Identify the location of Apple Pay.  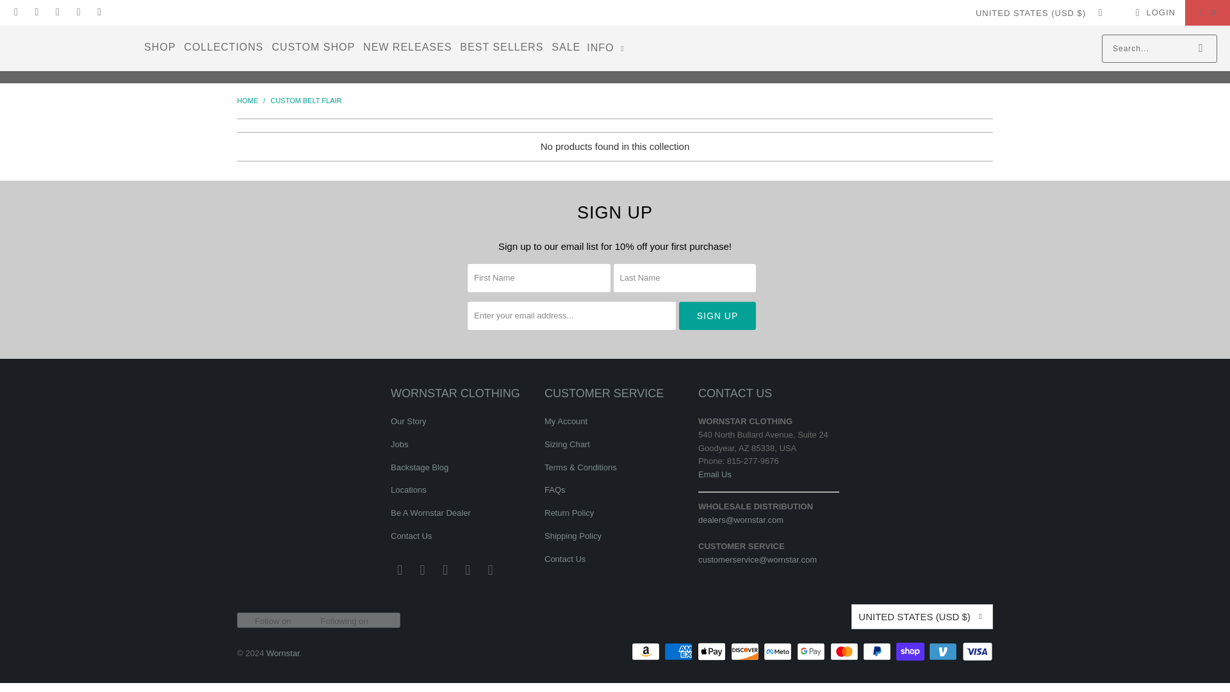
(712, 652).